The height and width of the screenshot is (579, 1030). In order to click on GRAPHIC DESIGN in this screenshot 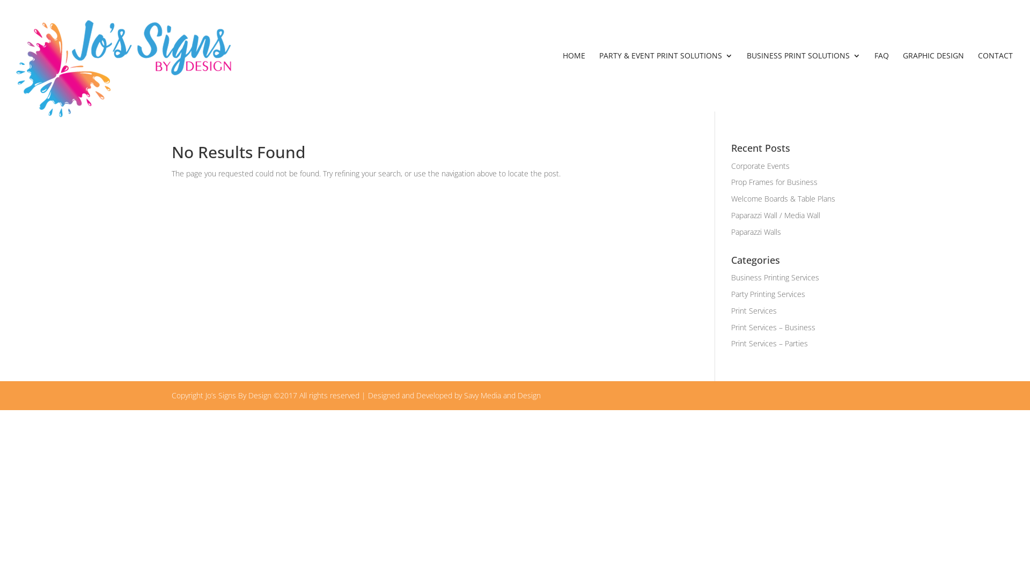, I will do `click(933, 81)`.